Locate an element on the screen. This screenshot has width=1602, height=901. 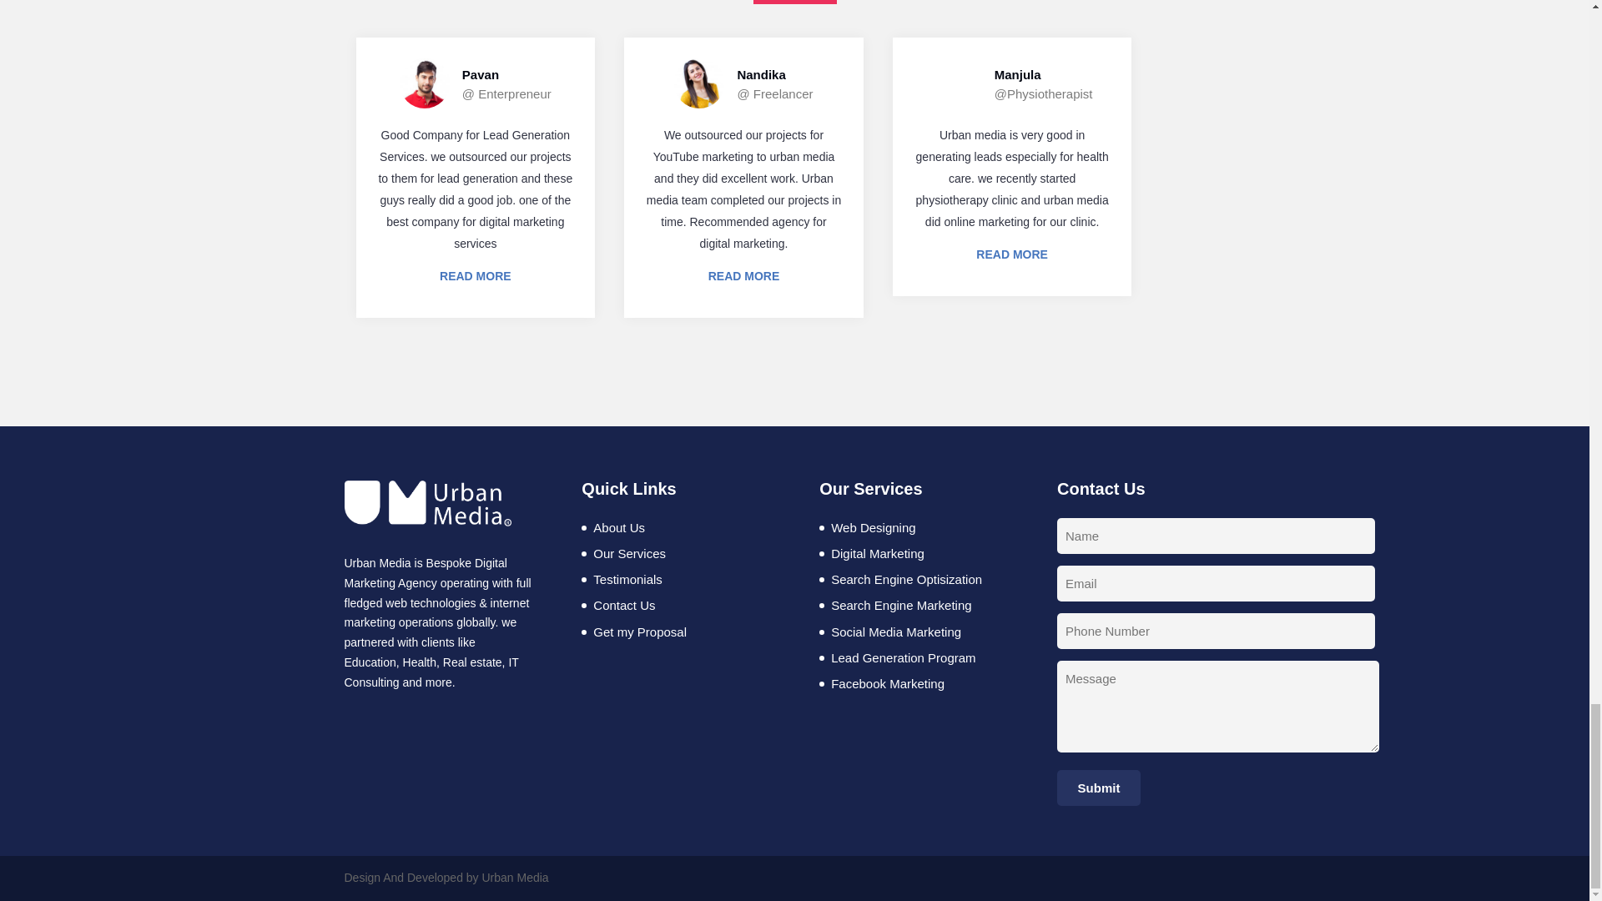
About Us is located at coordinates (619, 527).